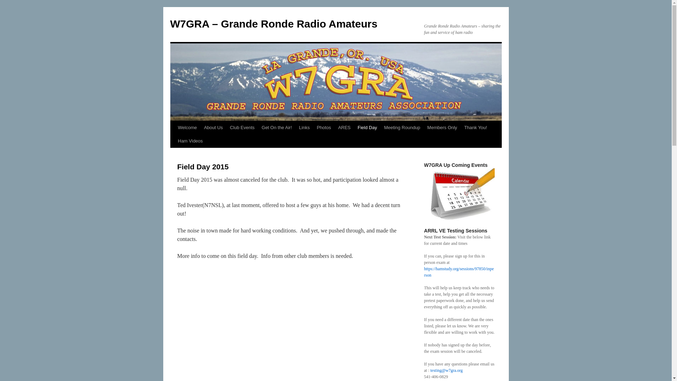 The height and width of the screenshot is (381, 677). What do you see at coordinates (304, 128) in the screenshot?
I see `Links` at bounding box center [304, 128].